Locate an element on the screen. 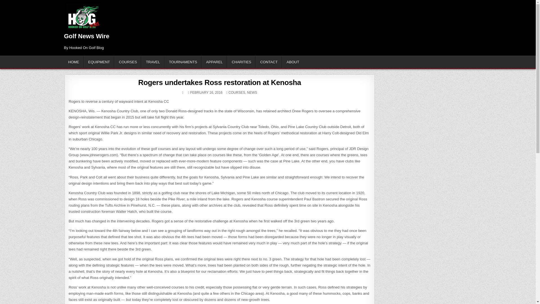 Image resolution: width=540 pixels, height=304 pixels. COURSES is located at coordinates (237, 92).